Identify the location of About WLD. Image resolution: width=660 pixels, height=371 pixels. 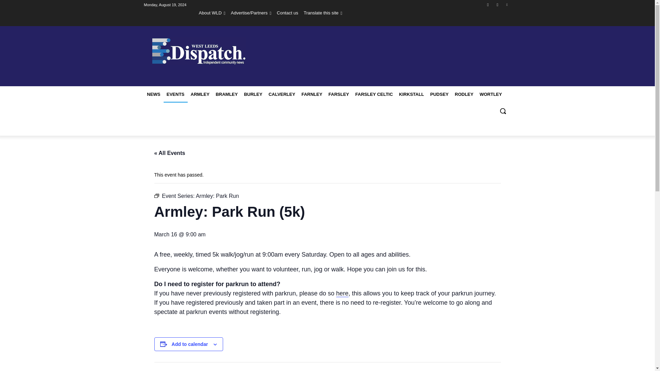
(212, 13).